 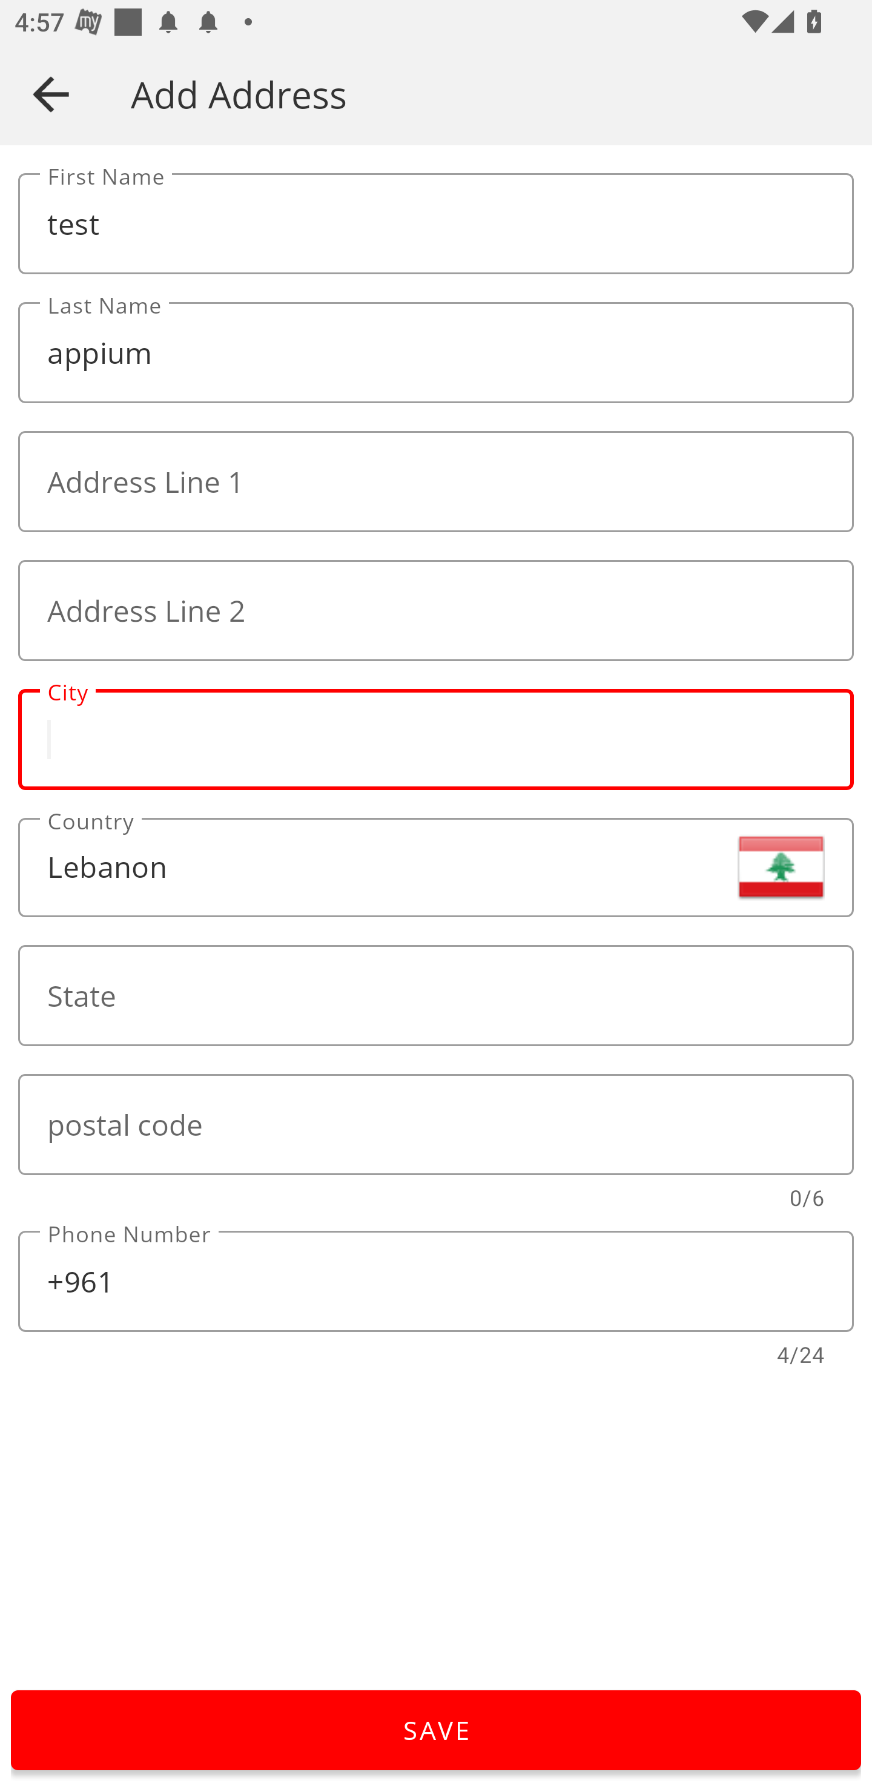 What do you see at coordinates (436, 1281) in the screenshot?
I see `+961` at bounding box center [436, 1281].